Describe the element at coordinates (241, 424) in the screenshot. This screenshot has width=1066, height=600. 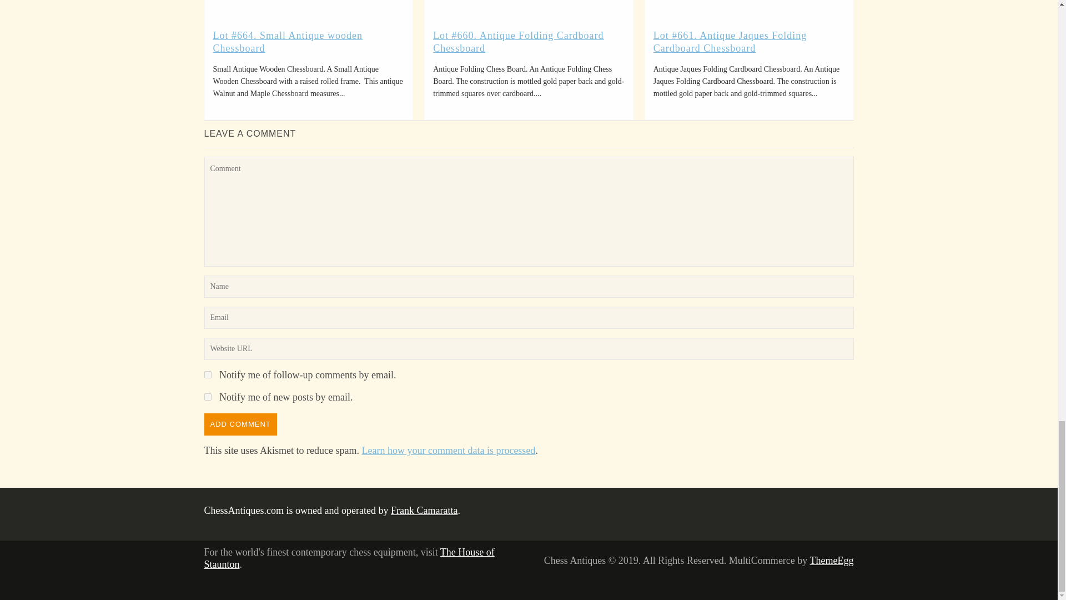
I see `Add Comment` at that location.